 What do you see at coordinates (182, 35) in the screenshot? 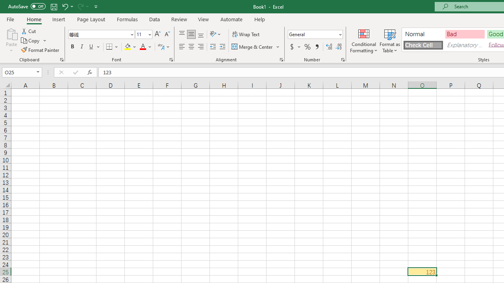
I see `Top Align` at bounding box center [182, 35].